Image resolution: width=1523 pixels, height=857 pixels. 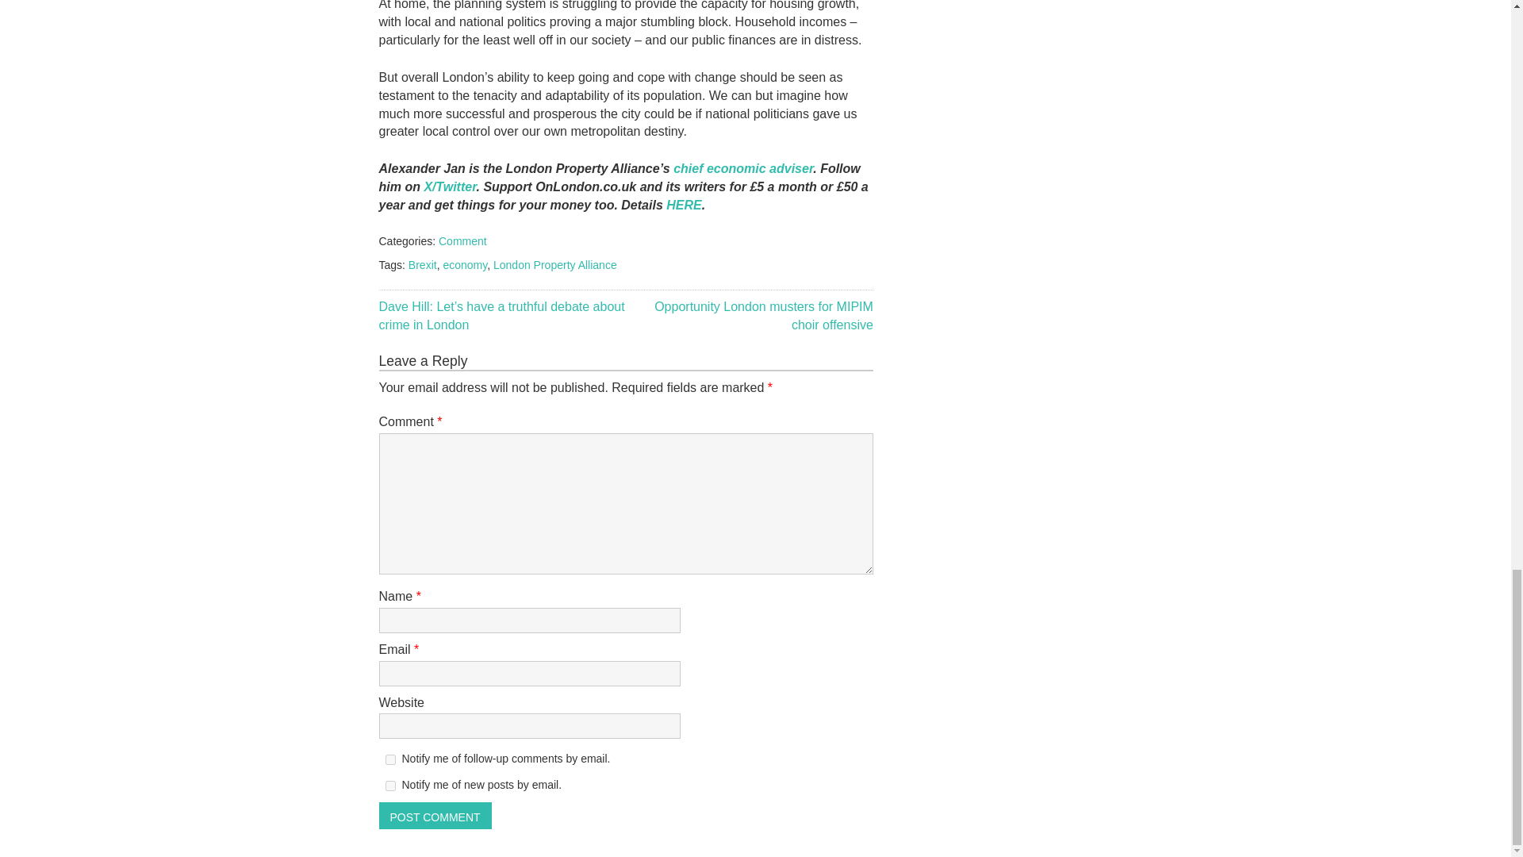 What do you see at coordinates (742, 168) in the screenshot?
I see `chief economic adviser` at bounding box center [742, 168].